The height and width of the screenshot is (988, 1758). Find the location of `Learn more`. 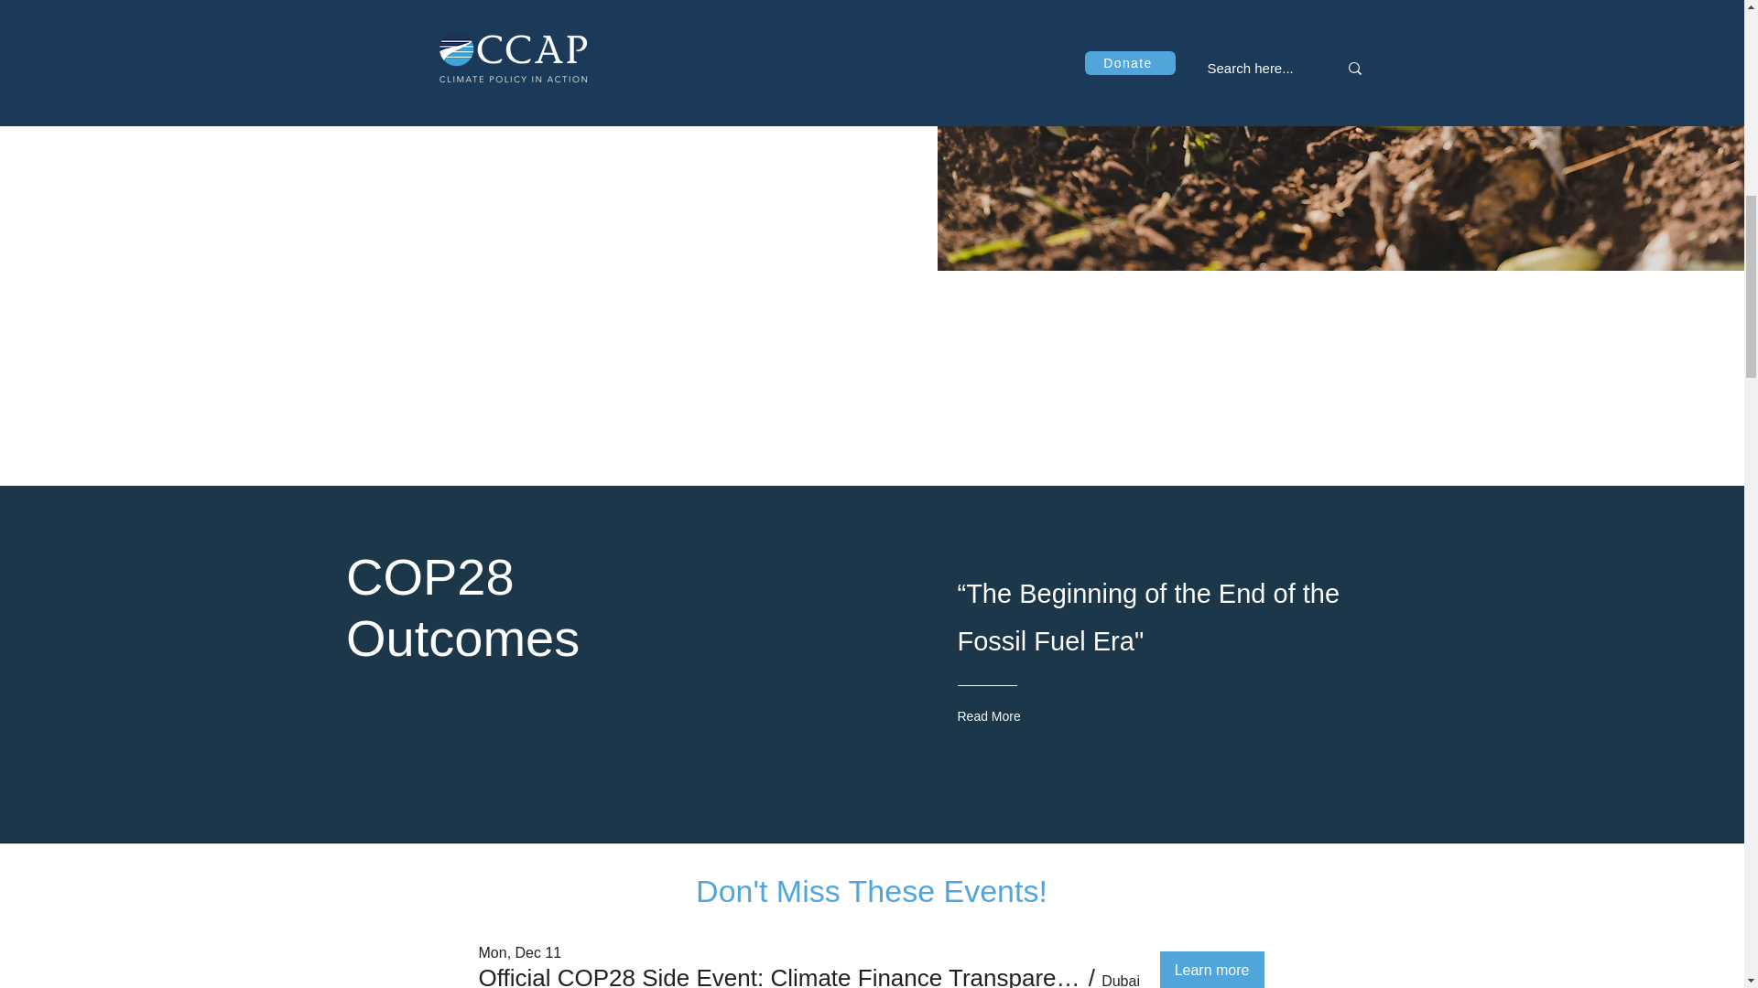

Learn more is located at coordinates (1212, 970).